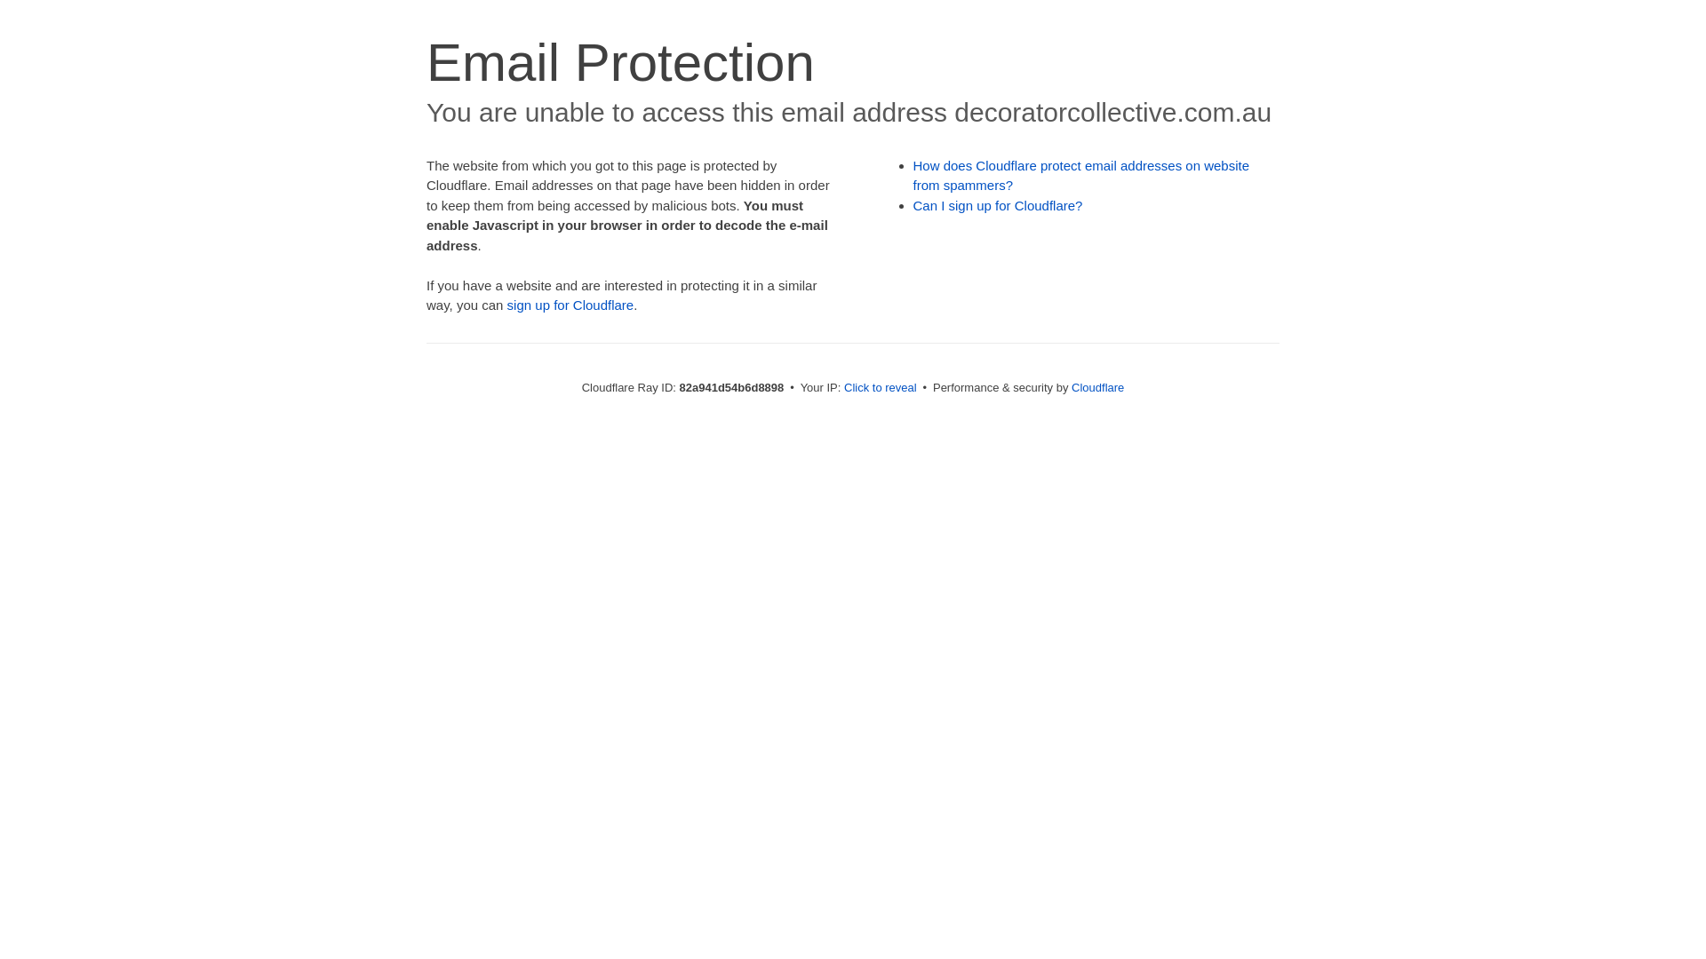 The image size is (1706, 959). I want to click on sign up for Cloudflare, so click(570, 305).